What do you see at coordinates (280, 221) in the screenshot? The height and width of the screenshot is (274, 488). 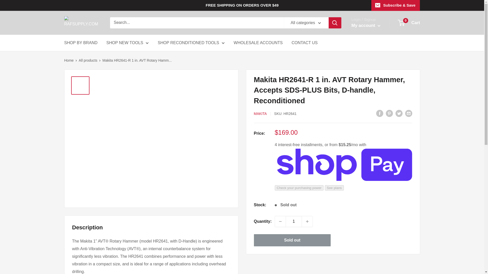 I see `Decrease quantity by 1` at bounding box center [280, 221].